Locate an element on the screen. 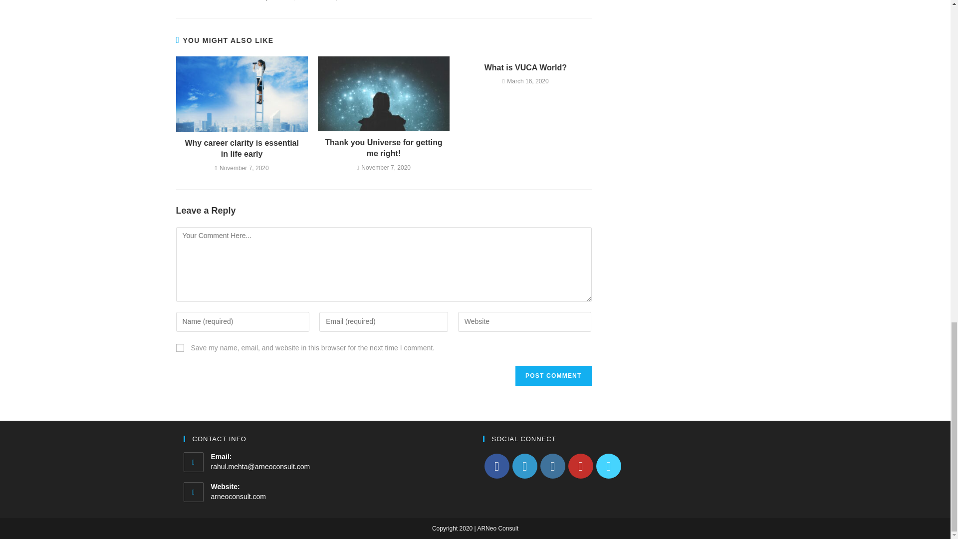 This screenshot has width=958, height=539. Post Comment is located at coordinates (553, 376).